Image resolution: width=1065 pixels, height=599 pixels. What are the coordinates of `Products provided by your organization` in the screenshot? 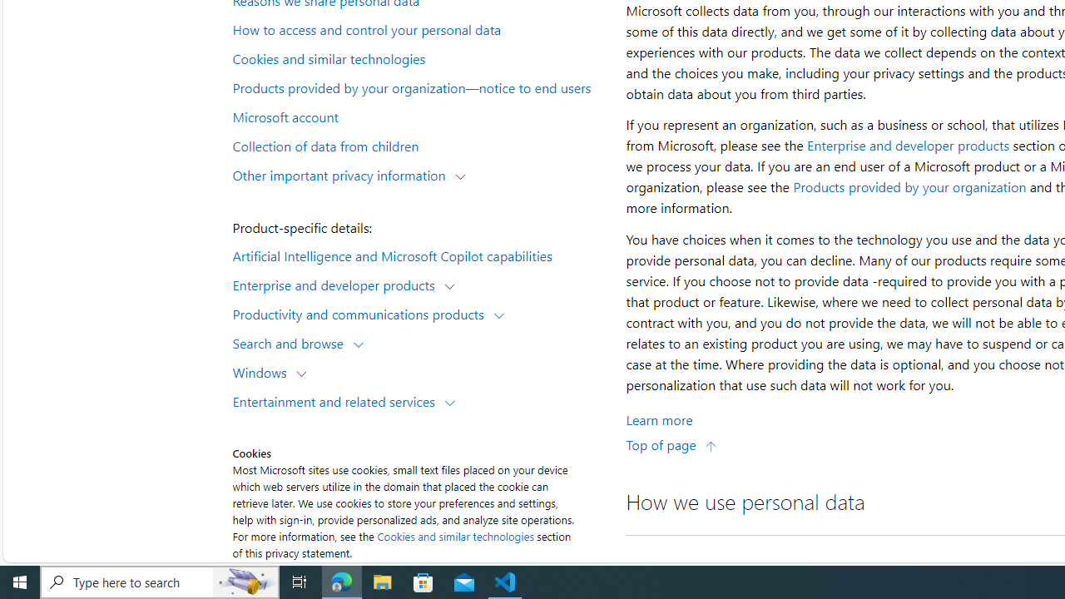 It's located at (909, 186).